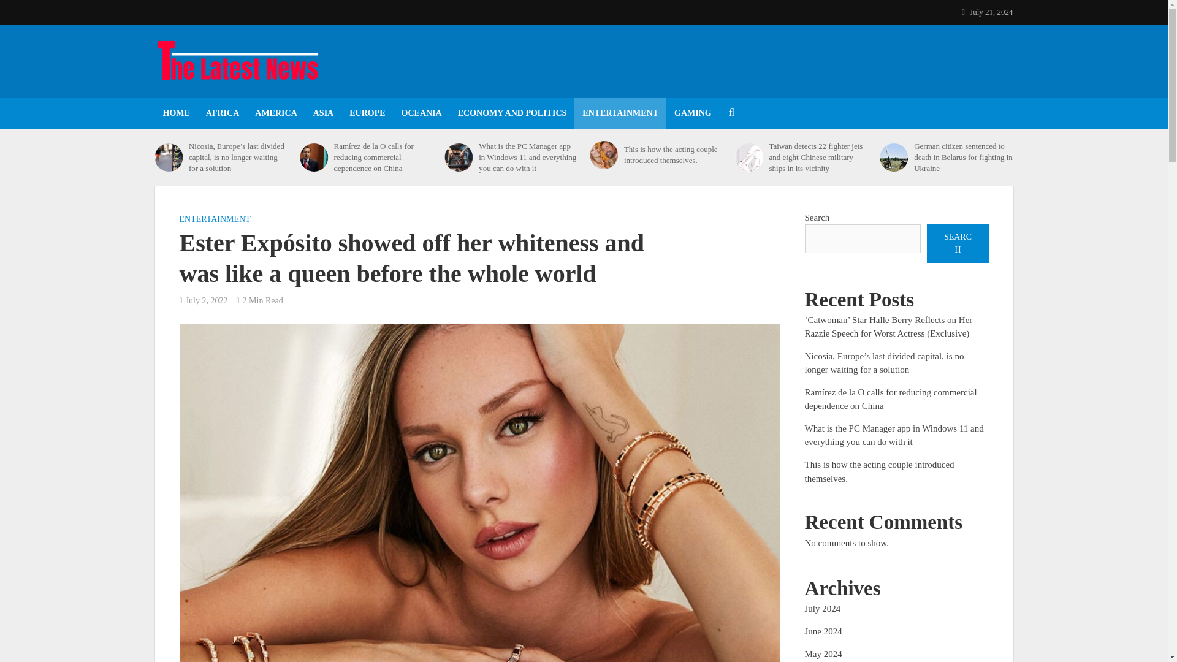 The height and width of the screenshot is (662, 1177). What do you see at coordinates (222, 113) in the screenshot?
I see `AFRICA` at bounding box center [222, 113].